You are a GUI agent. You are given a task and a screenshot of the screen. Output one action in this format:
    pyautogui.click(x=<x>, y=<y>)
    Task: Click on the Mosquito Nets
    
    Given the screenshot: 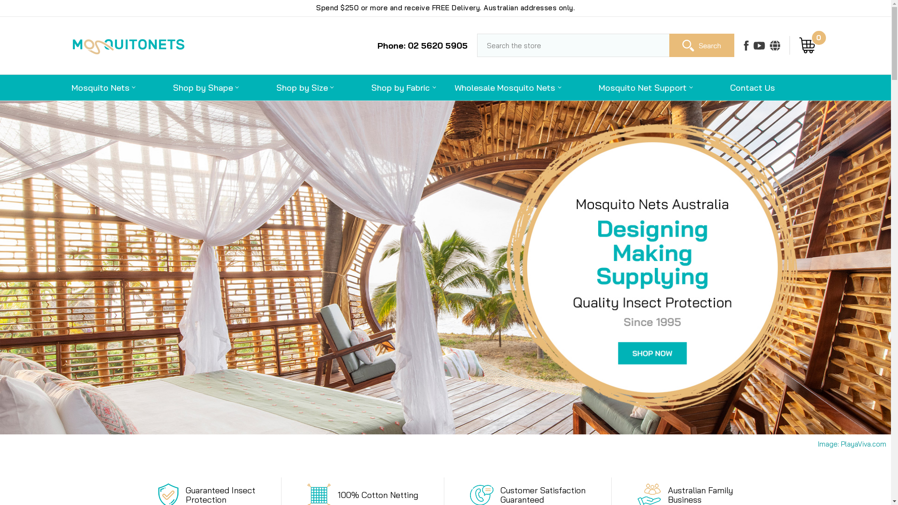 What is the action you would take?
    pyautogui.click(x=112, y=88)
    